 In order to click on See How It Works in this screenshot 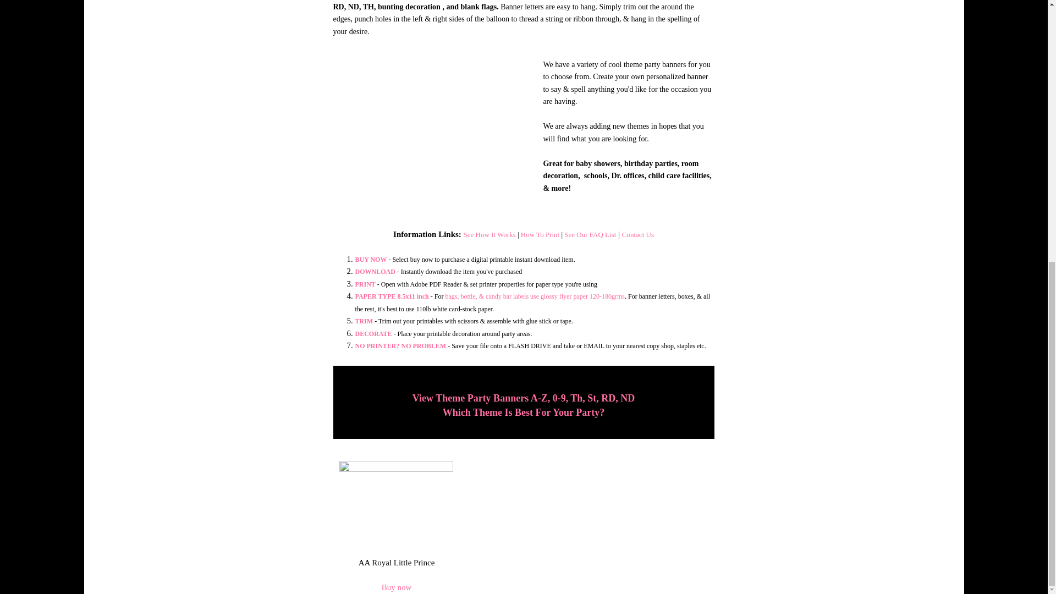, I will do `click(490, 234)`.